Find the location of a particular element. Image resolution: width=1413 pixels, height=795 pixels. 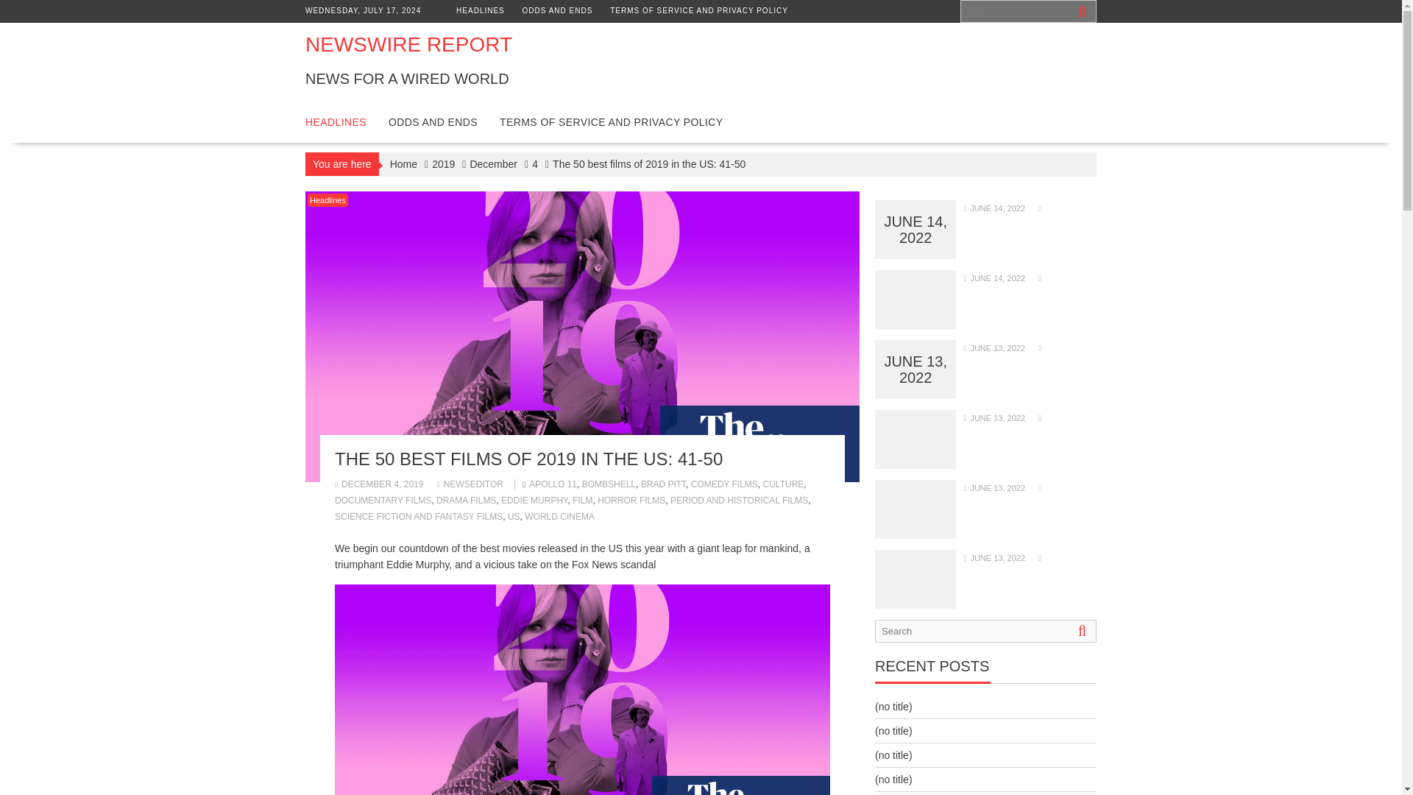

BRAD PITT is located at coordinates (663, 484).